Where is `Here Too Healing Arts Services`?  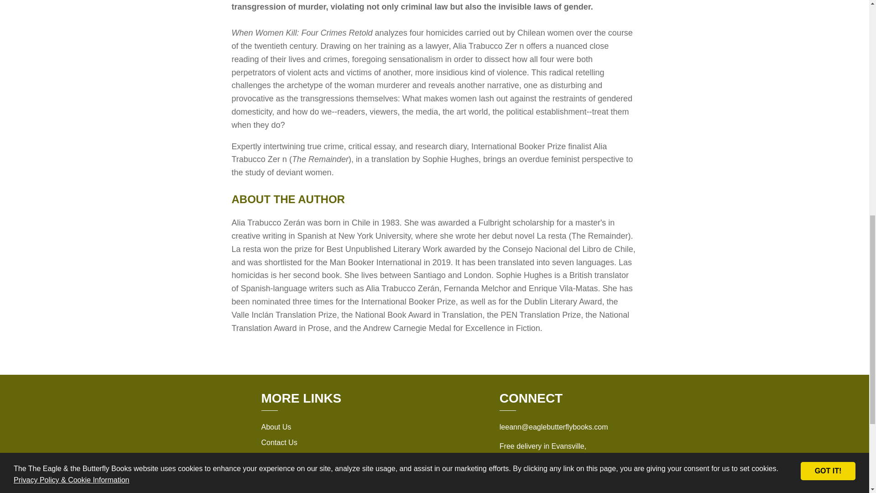
Here Too Healing Arts Services is located at coordinates (544, 482).